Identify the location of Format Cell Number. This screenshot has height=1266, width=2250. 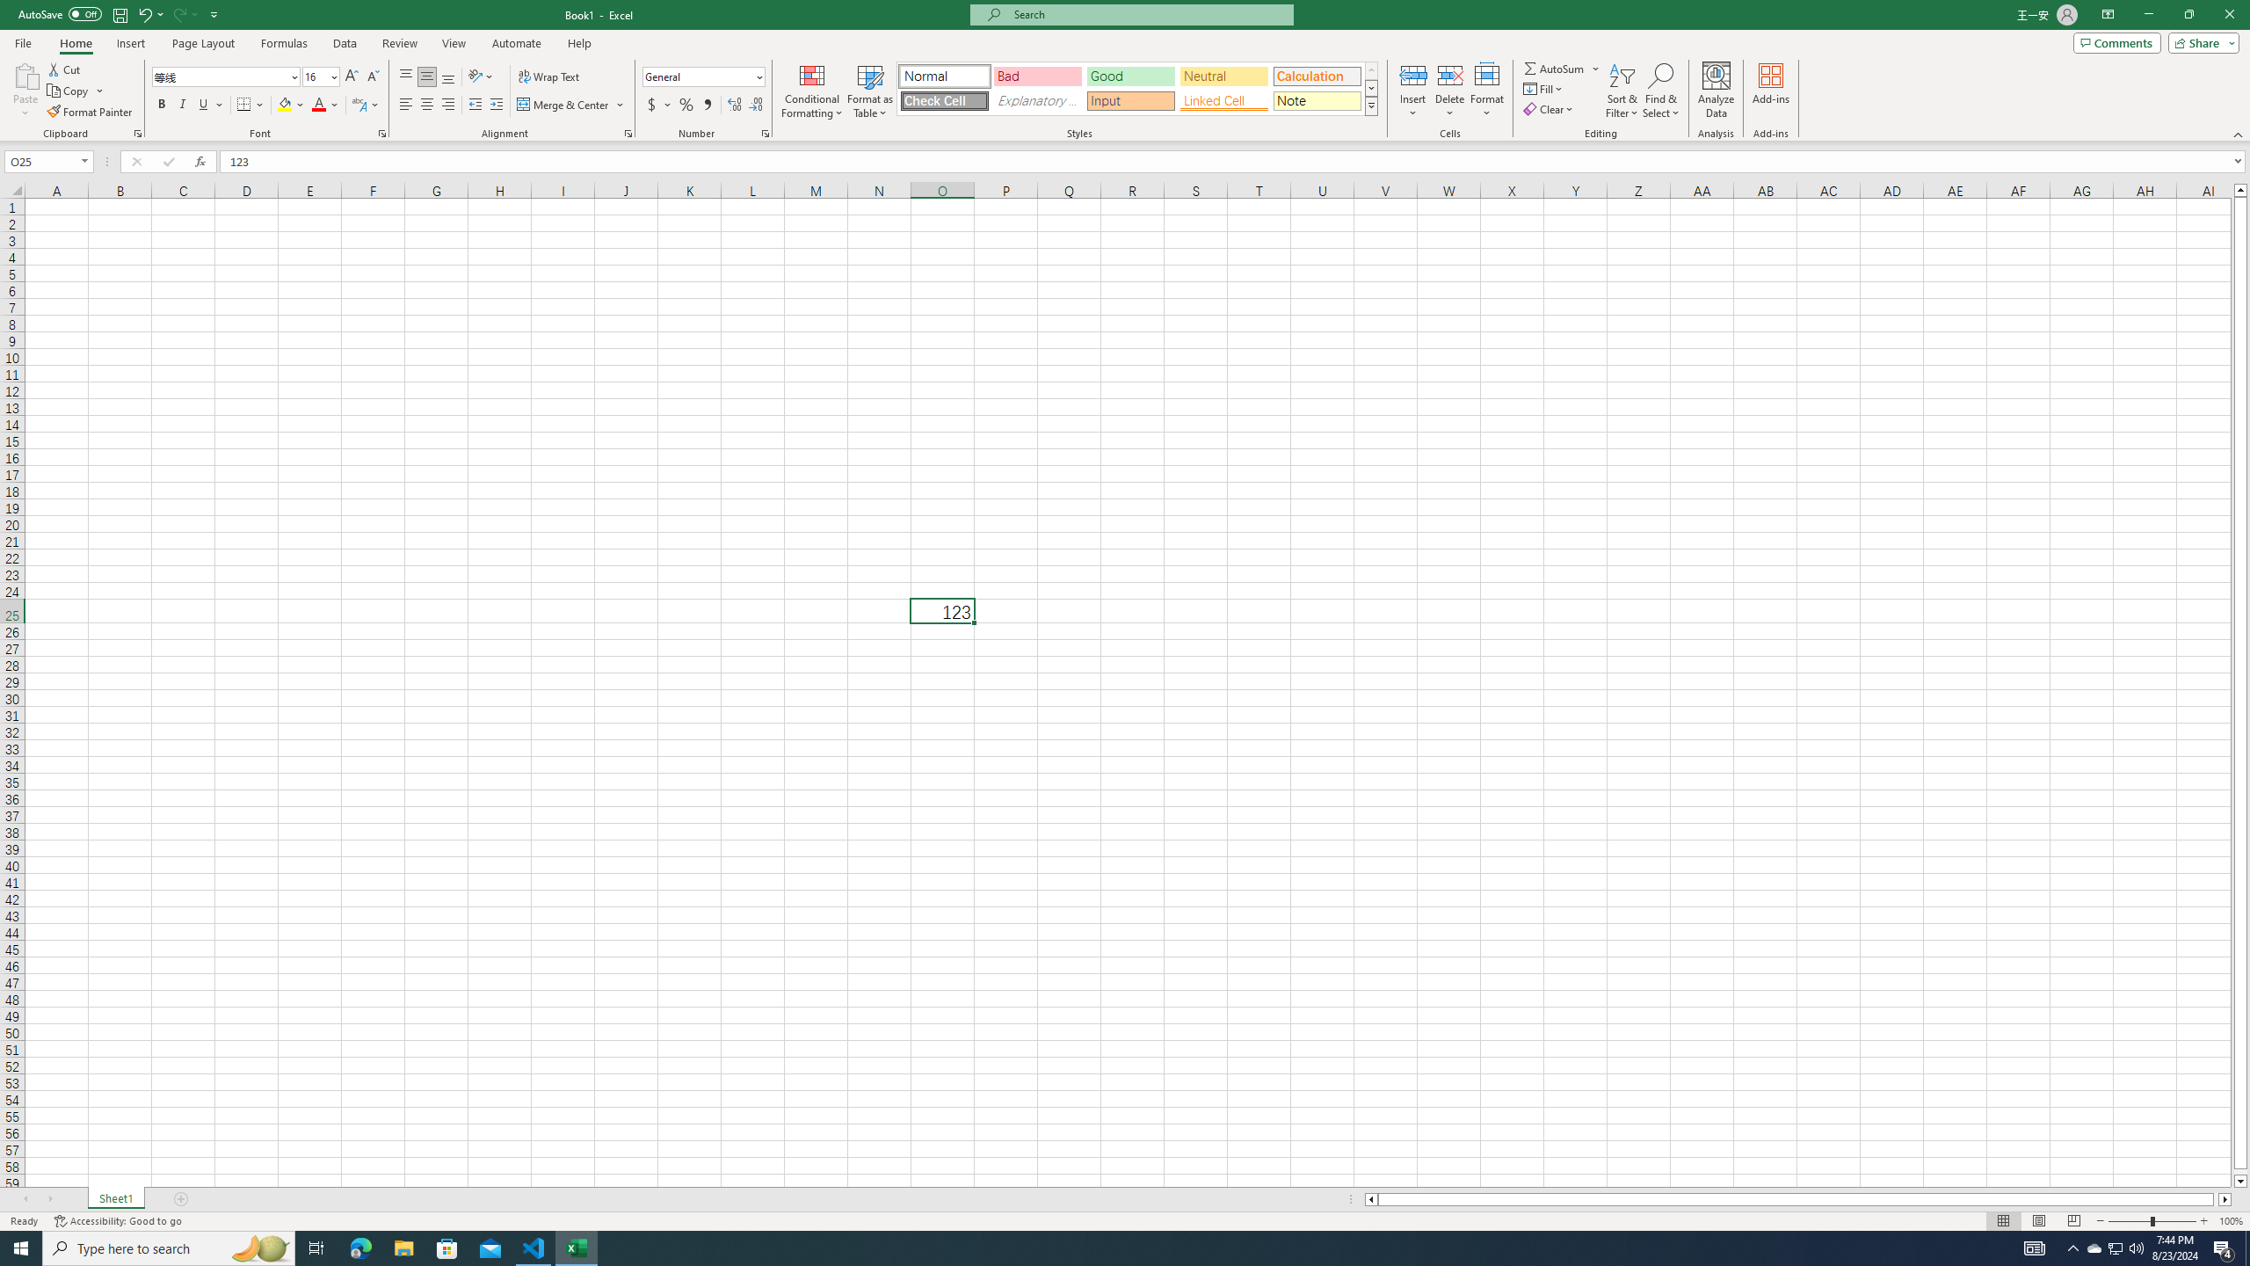
(765, 134).